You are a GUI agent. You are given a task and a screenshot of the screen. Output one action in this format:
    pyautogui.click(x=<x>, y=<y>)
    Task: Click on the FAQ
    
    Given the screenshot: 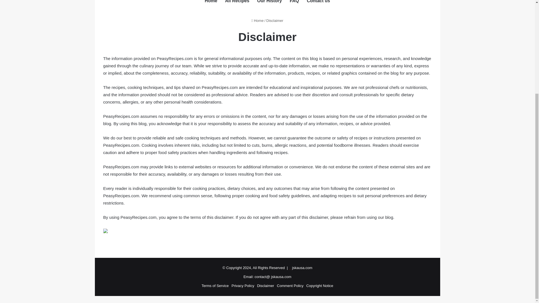 What is the action you would take?
    pyautogui.click(x=294, y=4)
    